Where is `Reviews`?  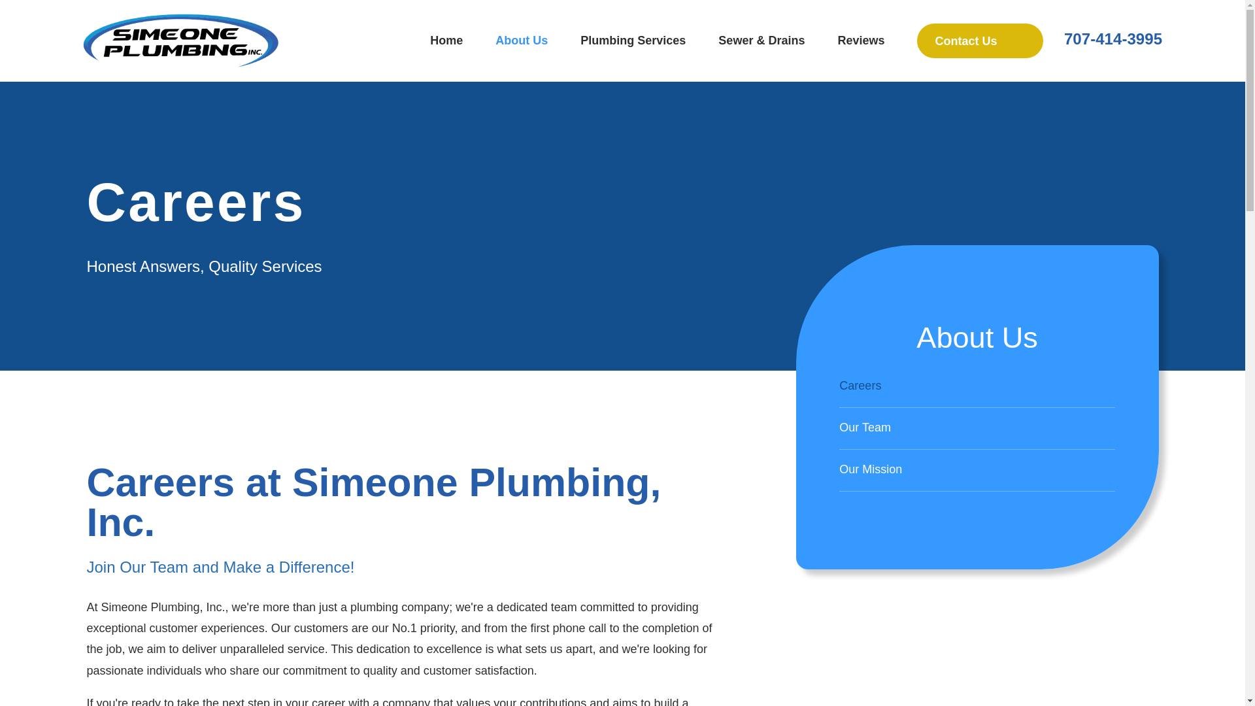
Reviews is located at coordinates (860, 41).